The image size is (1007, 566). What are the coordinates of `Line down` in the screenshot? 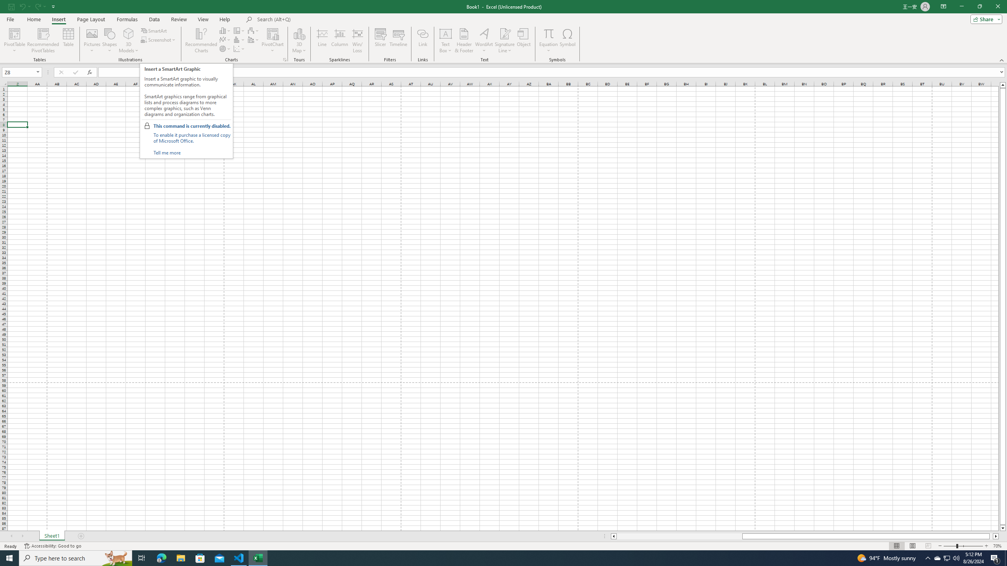 It's located at (1003, 528).